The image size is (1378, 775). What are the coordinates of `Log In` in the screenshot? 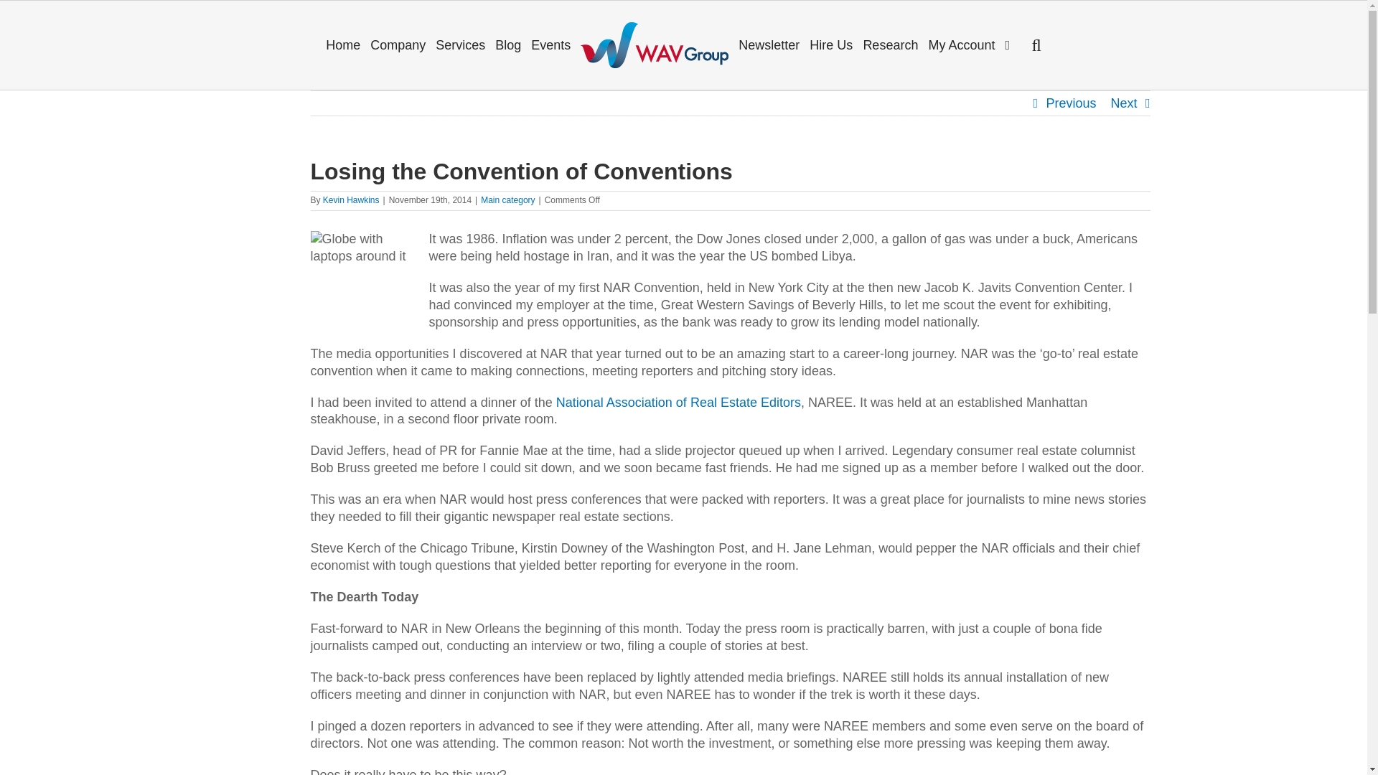 It's located at (1012, 172).